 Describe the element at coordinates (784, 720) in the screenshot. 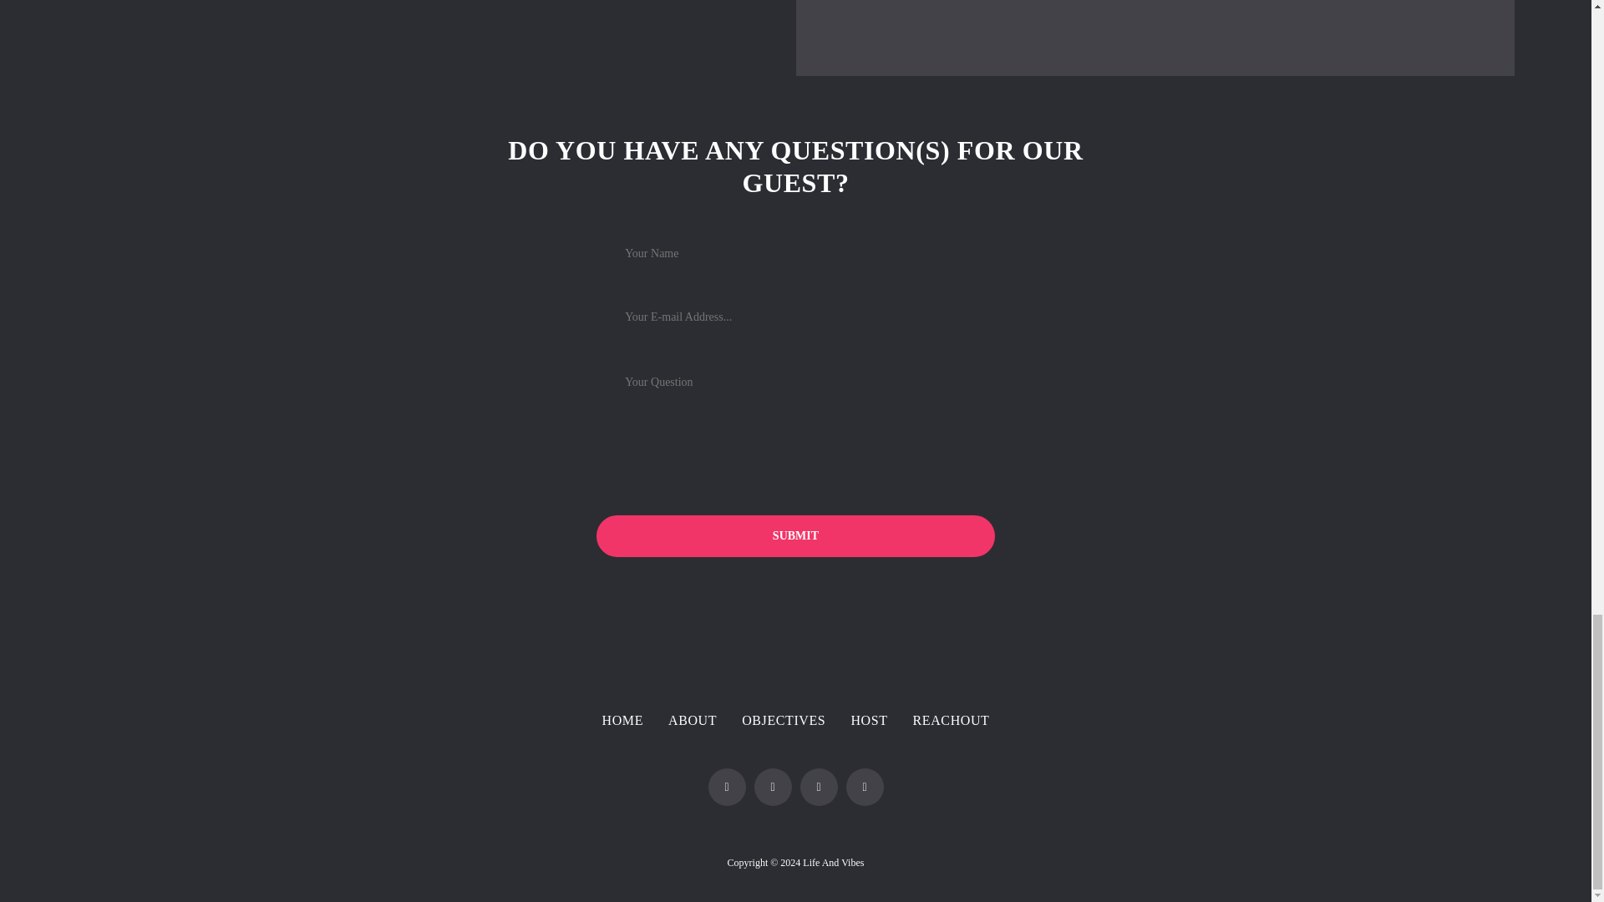

I see `OBJECTIVES` at that location.